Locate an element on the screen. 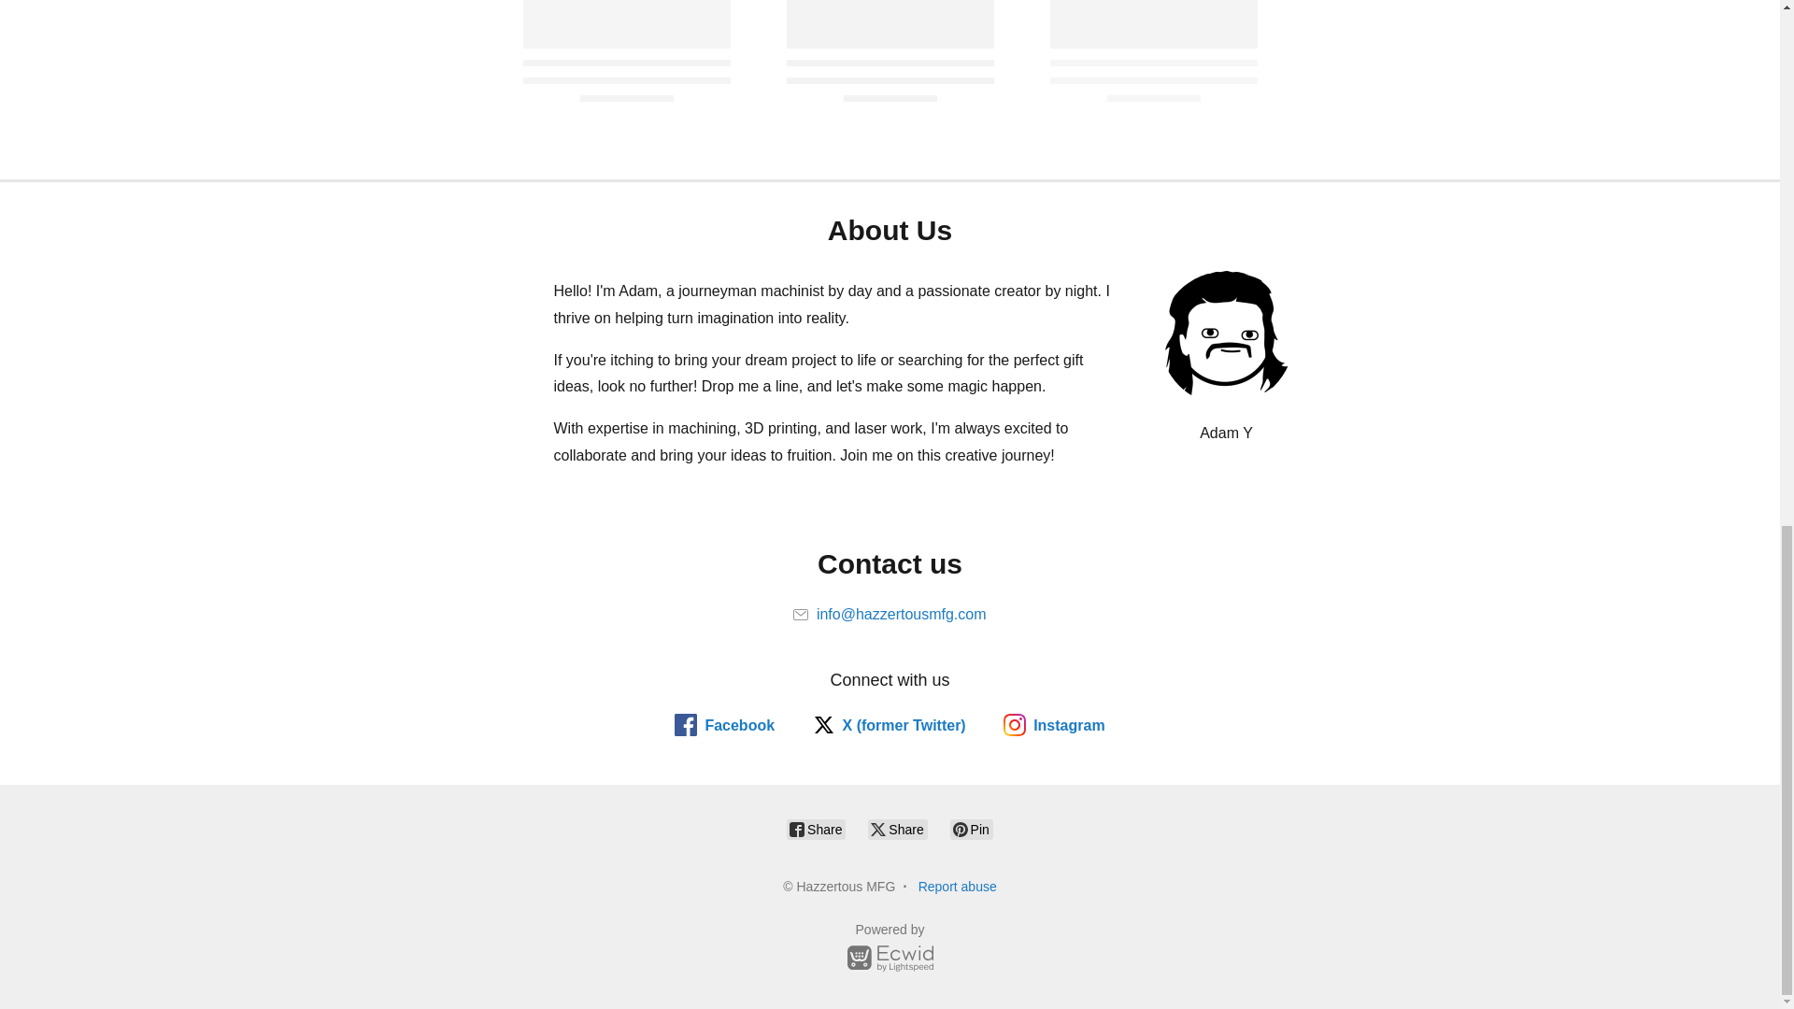  Powered by is located at coordinates (890, 950).